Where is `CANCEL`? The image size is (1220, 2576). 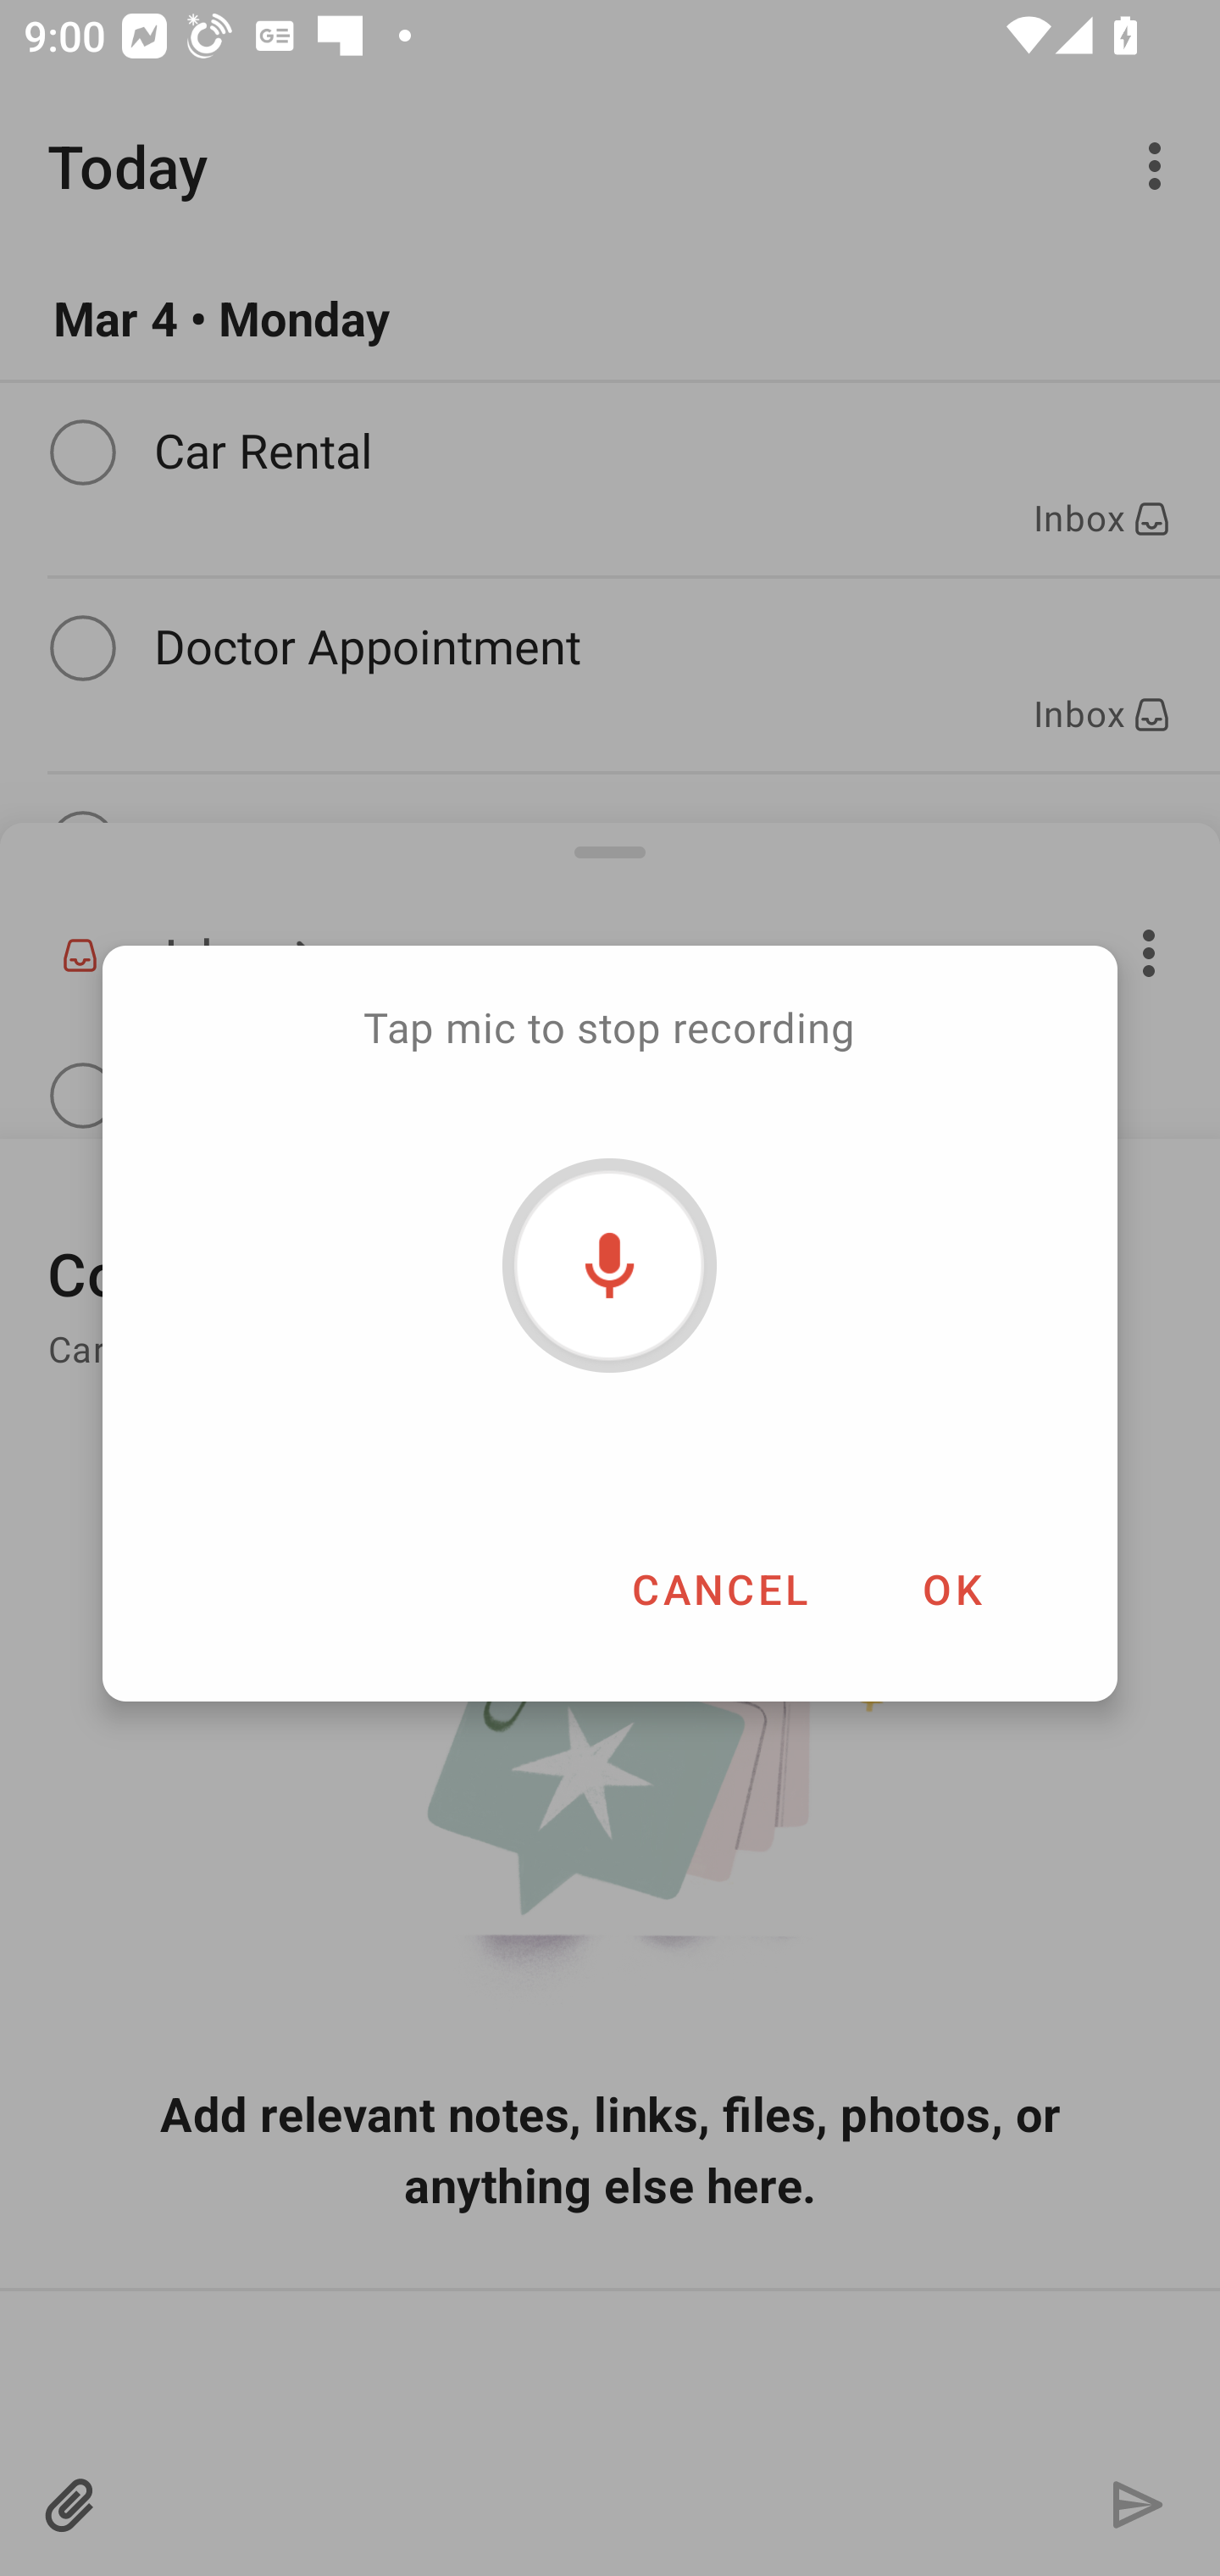
CANCEL is located at coordinates (719, 1588).